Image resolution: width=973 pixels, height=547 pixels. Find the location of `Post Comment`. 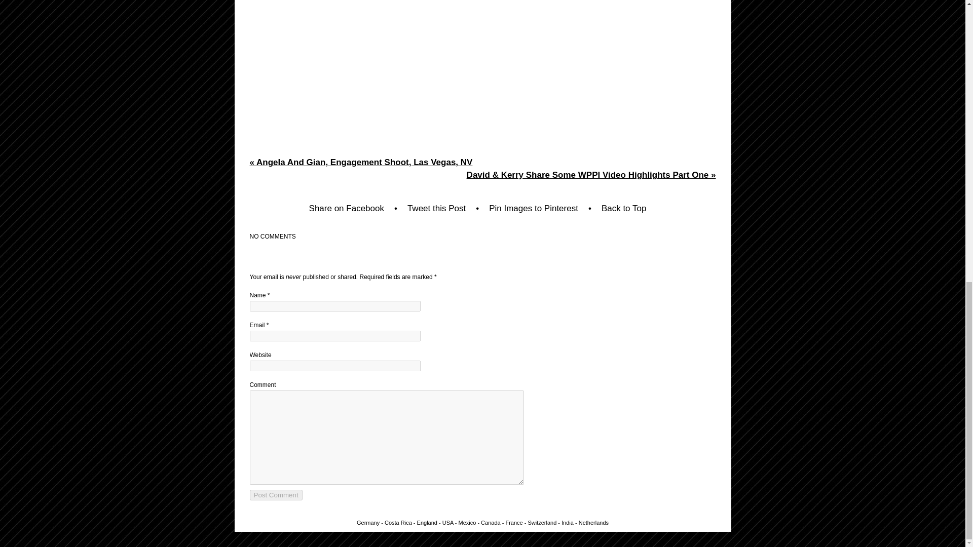

Post Comment is located at coordinates (275, 495).